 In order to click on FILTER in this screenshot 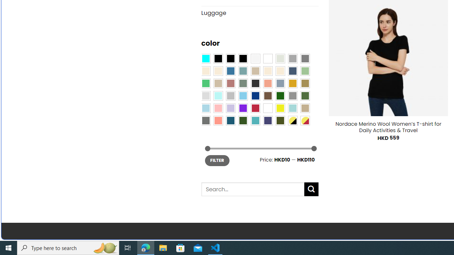, I will do `click(217, 160)`.